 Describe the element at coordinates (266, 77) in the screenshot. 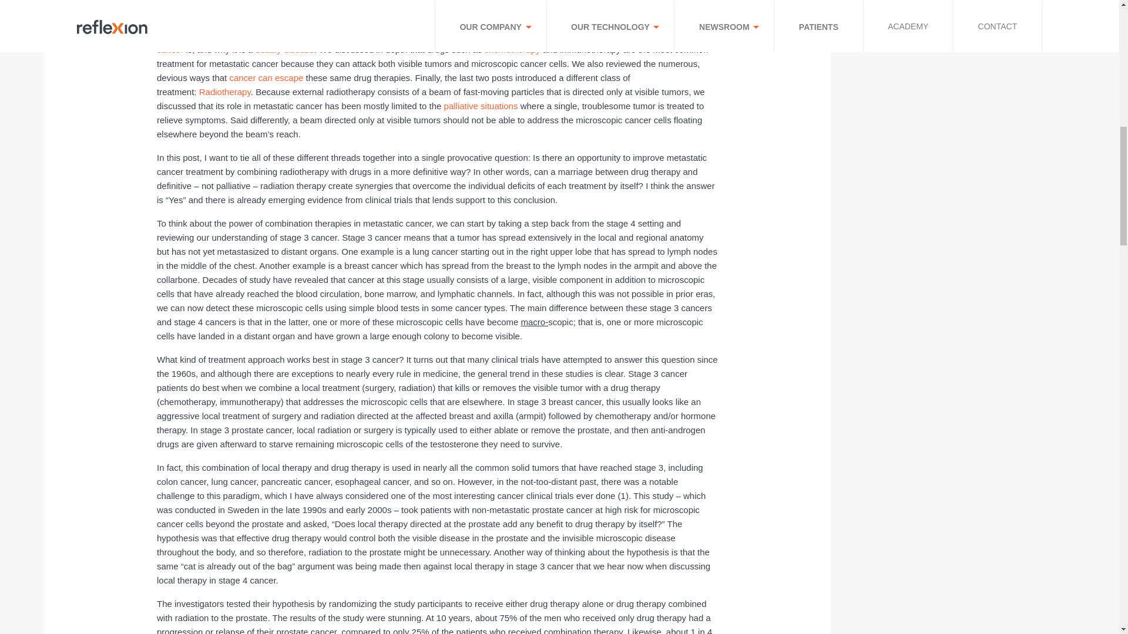

I see `cancer can escape` at that location.